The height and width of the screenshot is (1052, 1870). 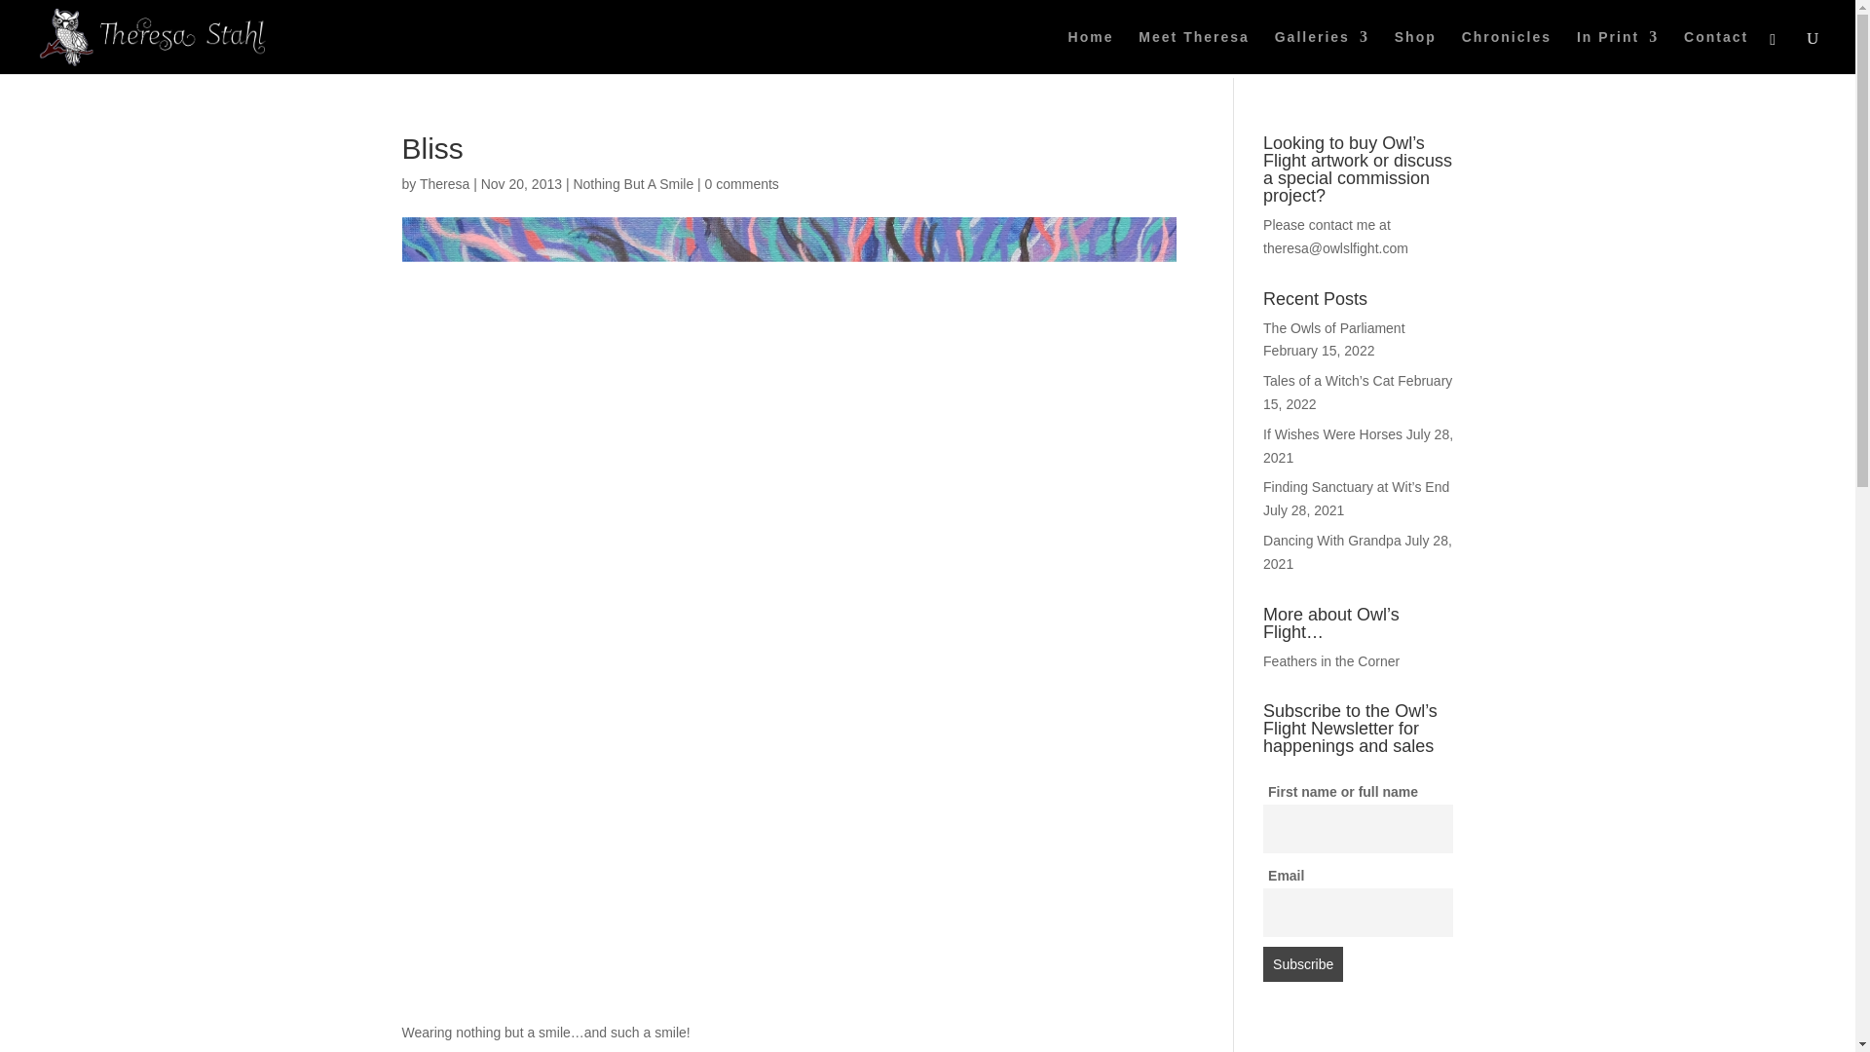 I want to click on Home, so click(x=1091, y=52).